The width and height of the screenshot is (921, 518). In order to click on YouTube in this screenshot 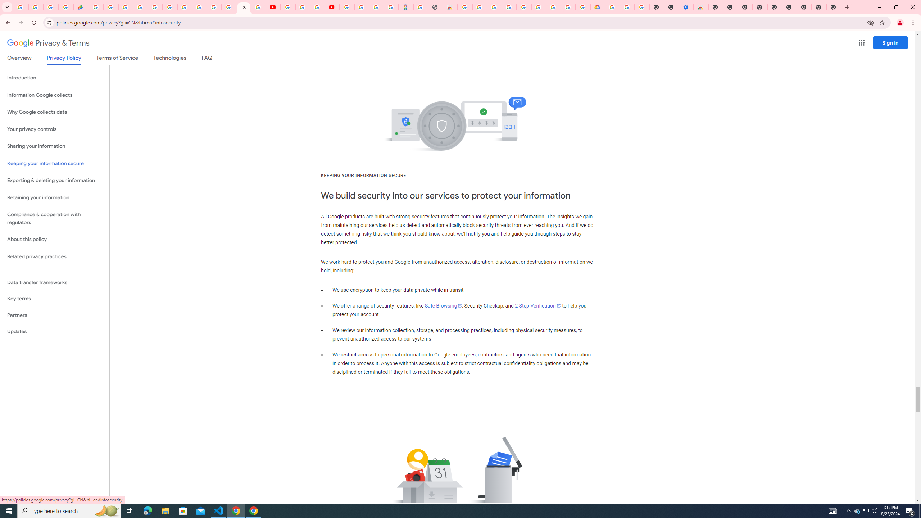, I will do `click(273, 7)`.